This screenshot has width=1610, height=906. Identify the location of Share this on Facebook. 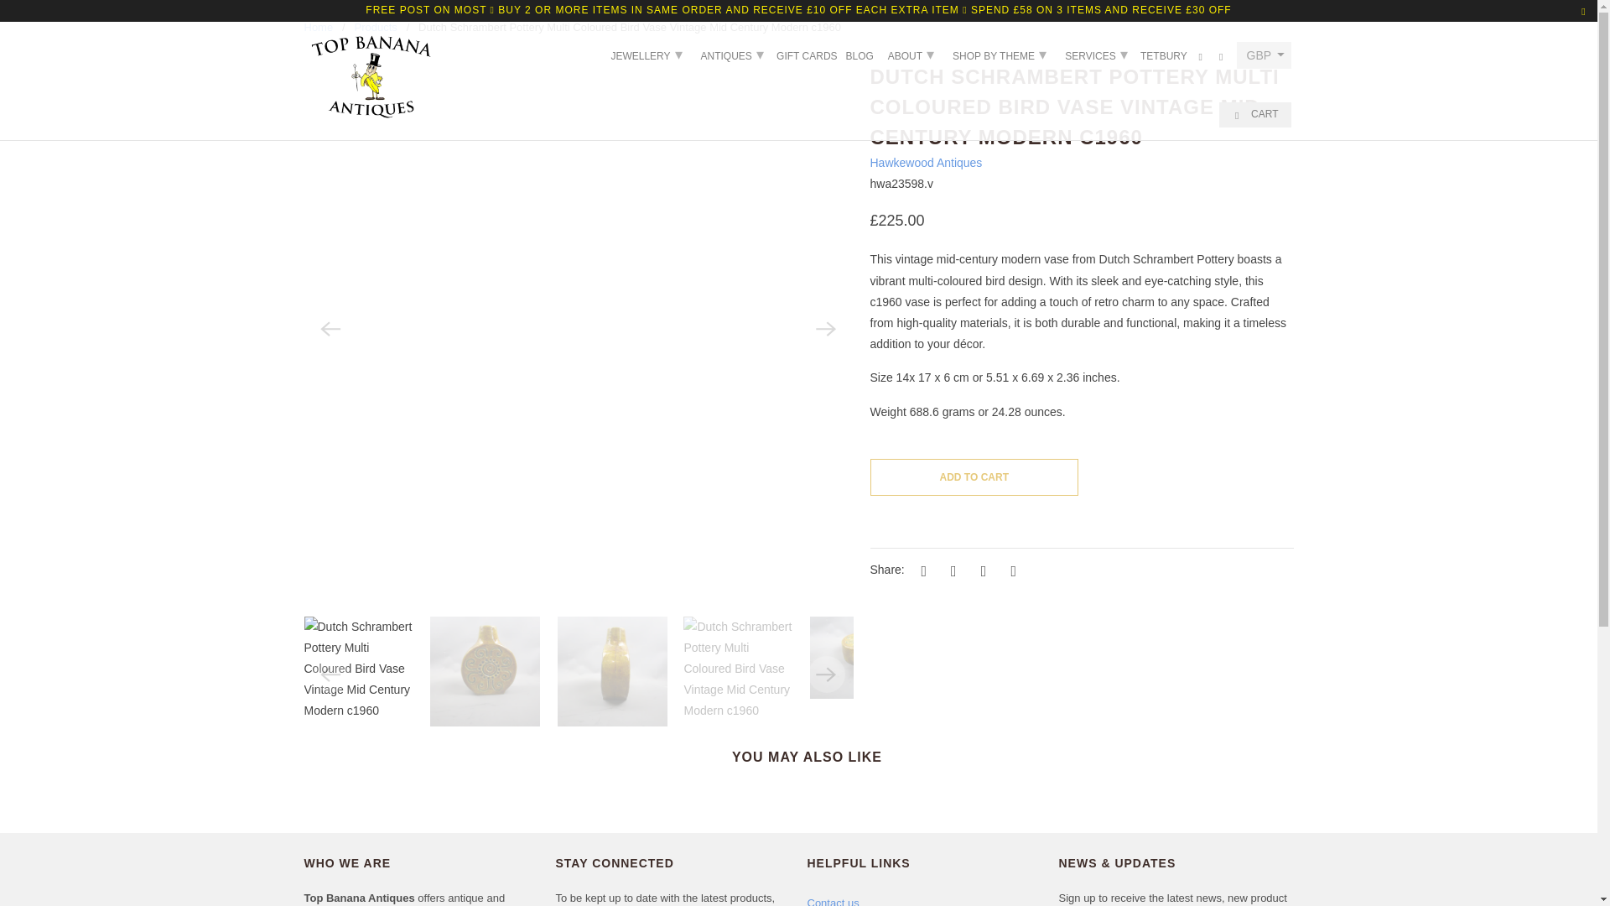
(951, 570).